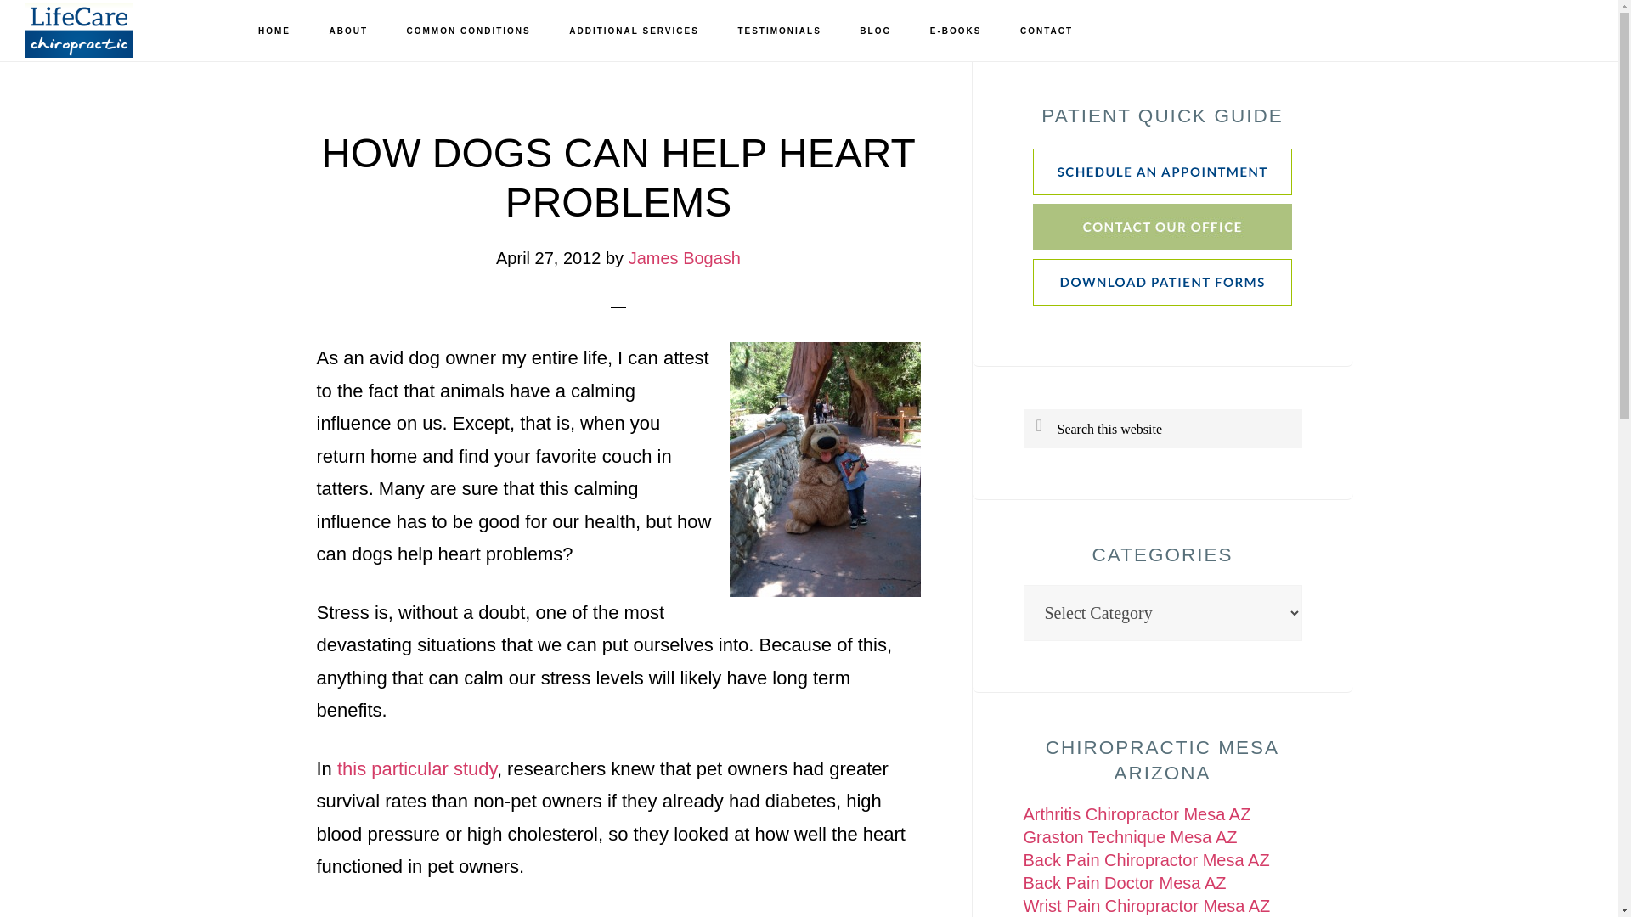  What do you see at coordinates (824, 469) in the screenshot?
I see `Dogs can help with heart problems` at bounding box center [824, 469].